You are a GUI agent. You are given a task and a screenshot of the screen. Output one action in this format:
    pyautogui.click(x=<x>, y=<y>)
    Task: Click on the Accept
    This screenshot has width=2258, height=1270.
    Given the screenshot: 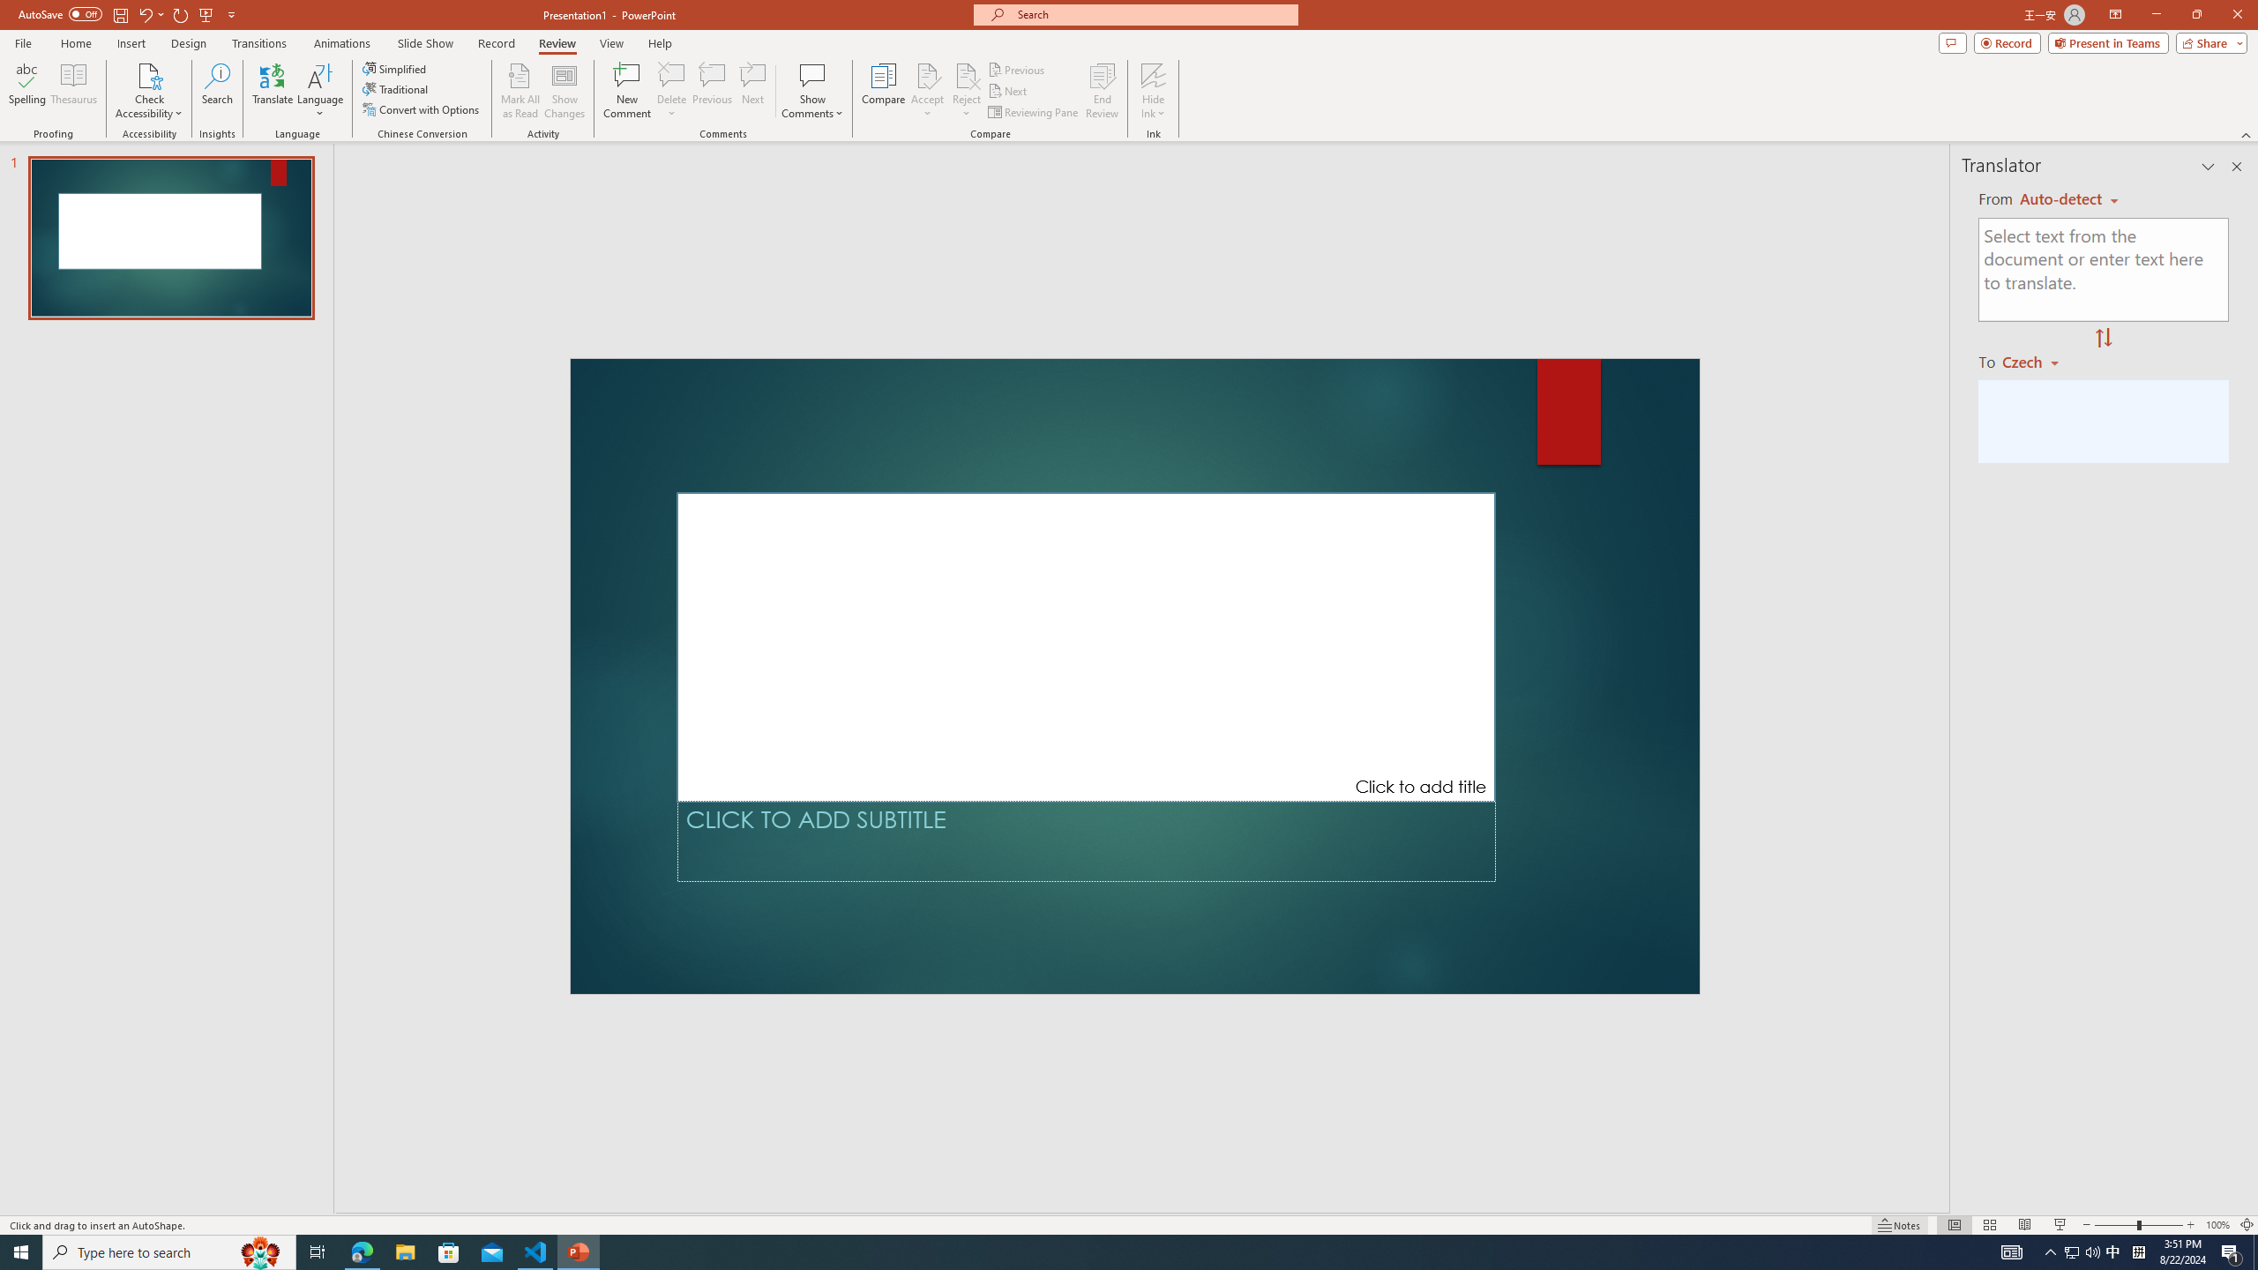 What is the action you would take?
    pyautogui.click(x=928, y=91)
    